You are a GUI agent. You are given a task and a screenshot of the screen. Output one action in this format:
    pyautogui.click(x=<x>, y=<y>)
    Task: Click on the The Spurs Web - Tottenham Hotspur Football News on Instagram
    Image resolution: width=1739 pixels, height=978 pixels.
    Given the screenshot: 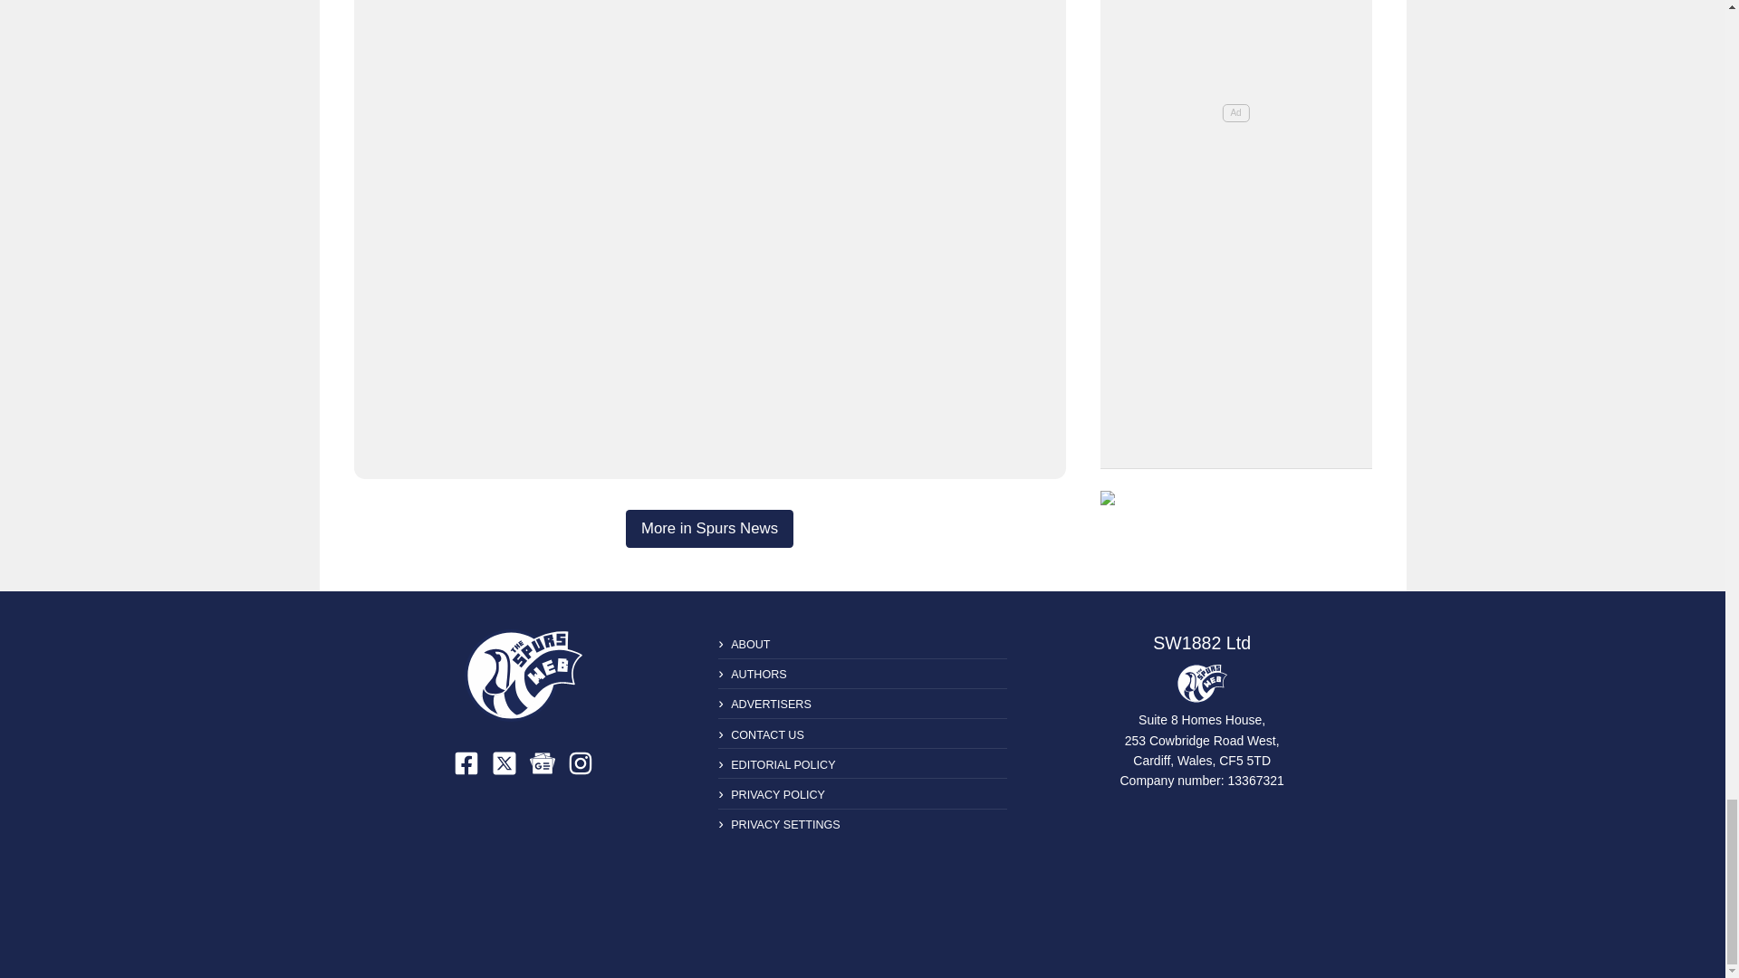 What is the action you would take?
    pyautogui.click(x=580, y=763)
    